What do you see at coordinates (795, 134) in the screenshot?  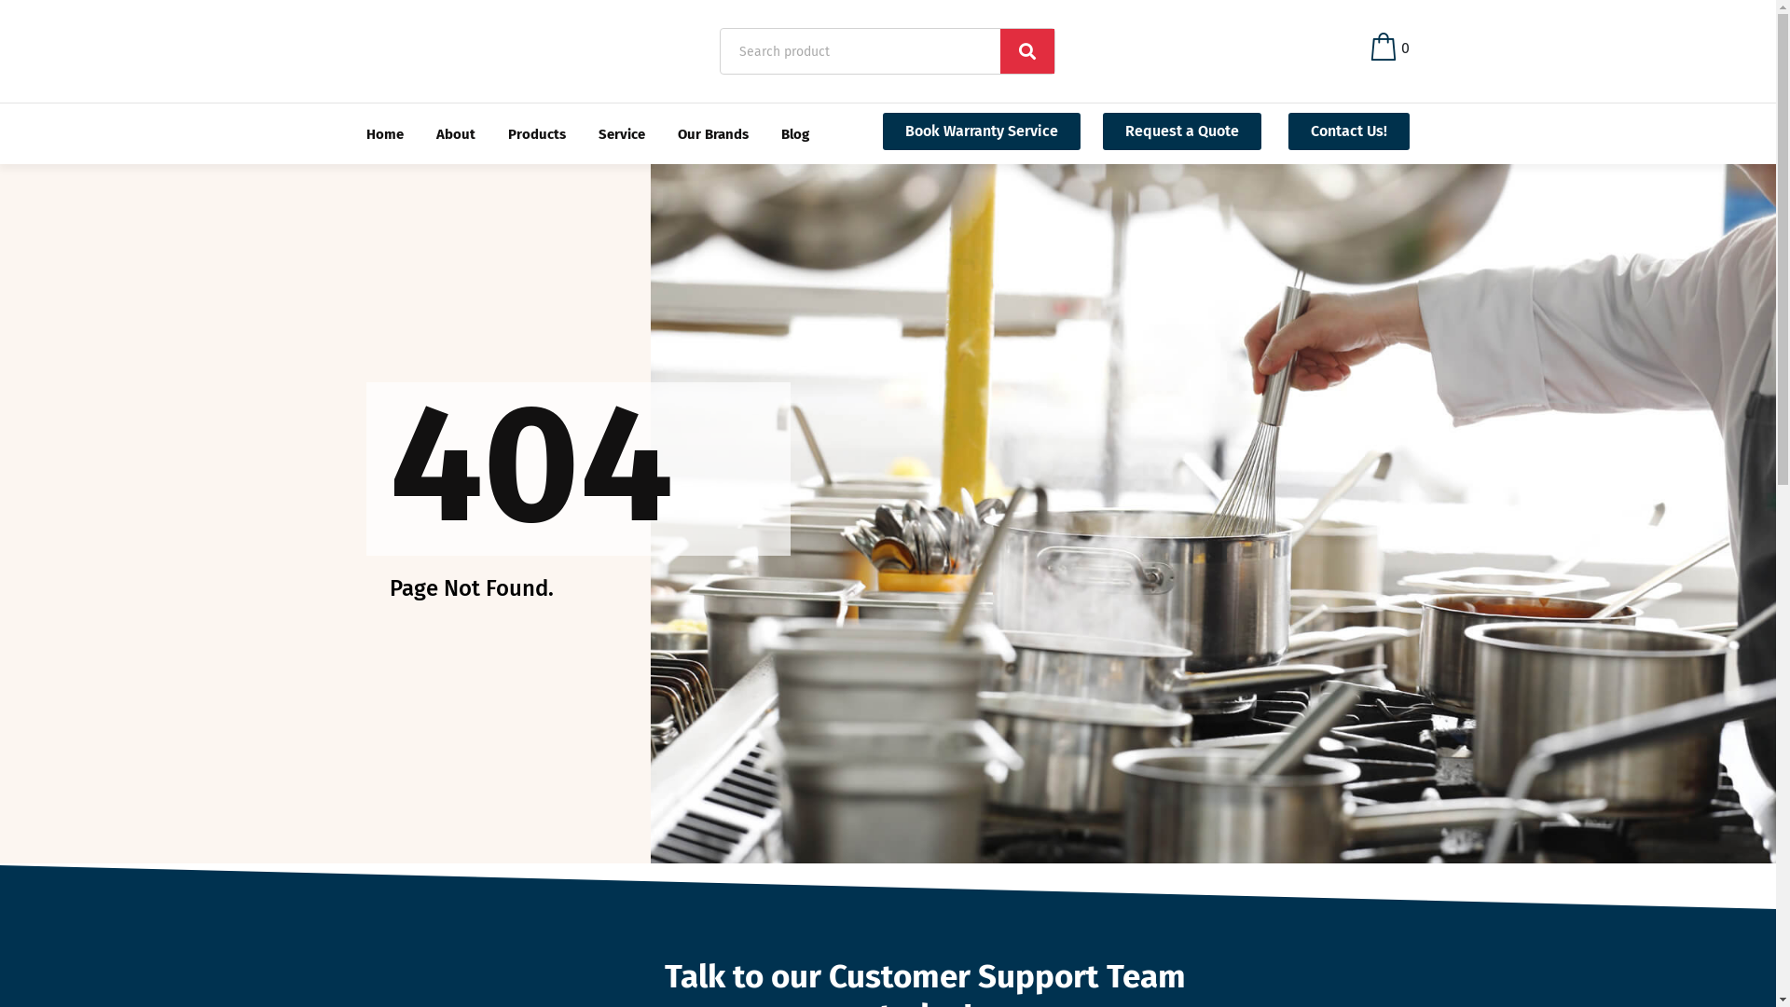 I see `Blog` at bounding box center [795, 134].